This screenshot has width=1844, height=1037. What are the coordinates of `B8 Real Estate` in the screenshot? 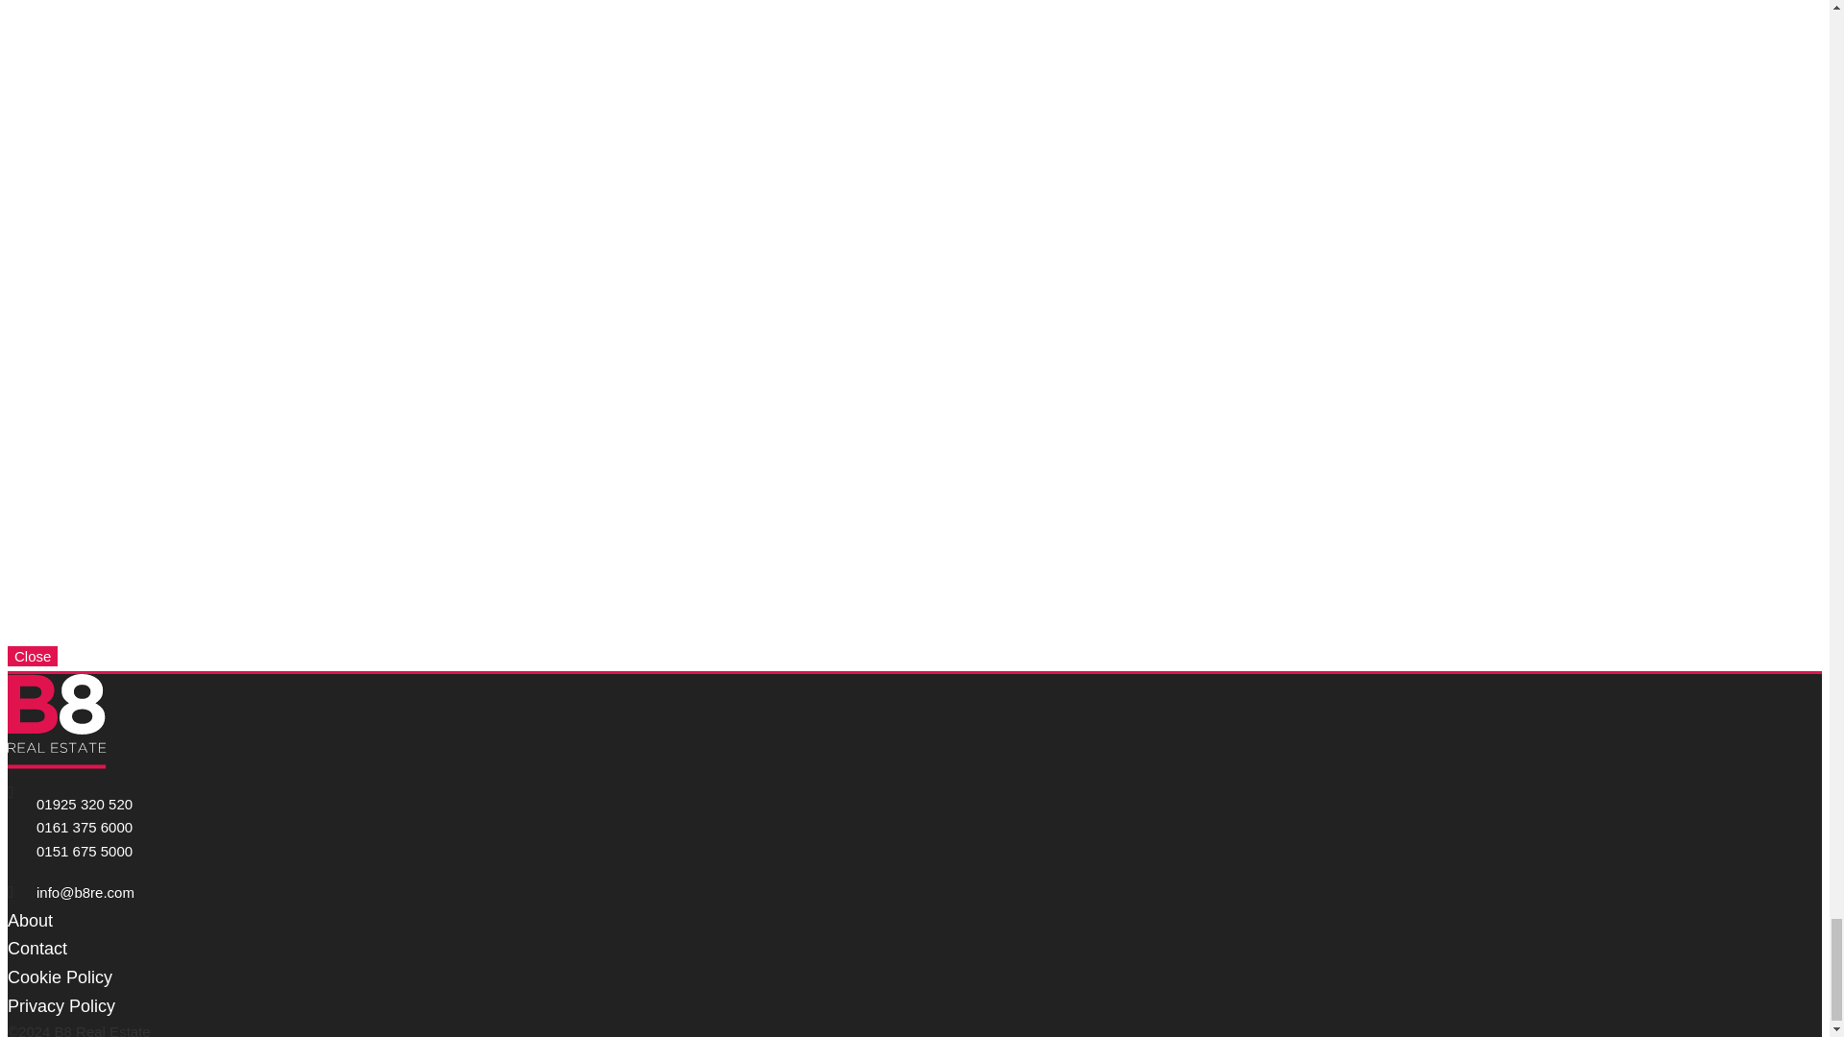 It's located at (57, 722).